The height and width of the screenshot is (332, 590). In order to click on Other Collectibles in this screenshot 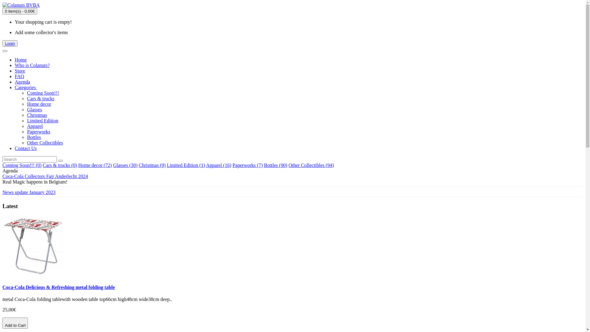, I will do `click(45, 143)`.